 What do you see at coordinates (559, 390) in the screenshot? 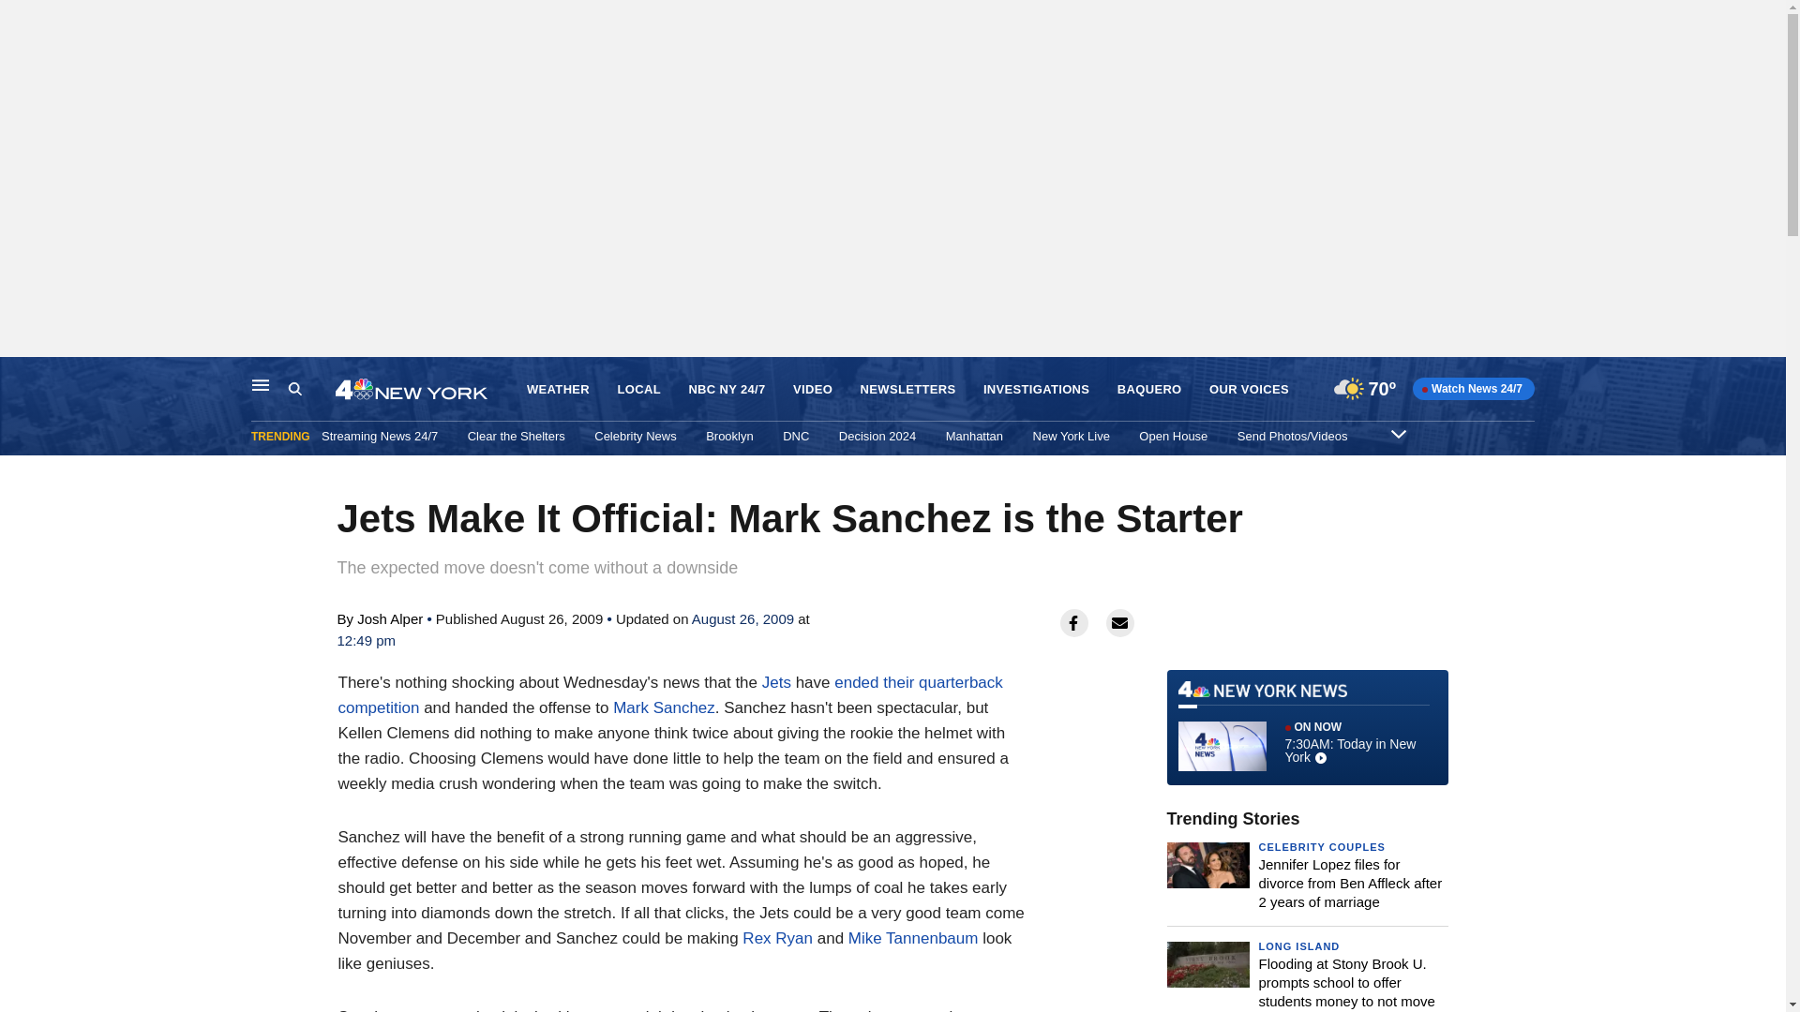
I see `WEATHER` at bounding box center [559, 390].